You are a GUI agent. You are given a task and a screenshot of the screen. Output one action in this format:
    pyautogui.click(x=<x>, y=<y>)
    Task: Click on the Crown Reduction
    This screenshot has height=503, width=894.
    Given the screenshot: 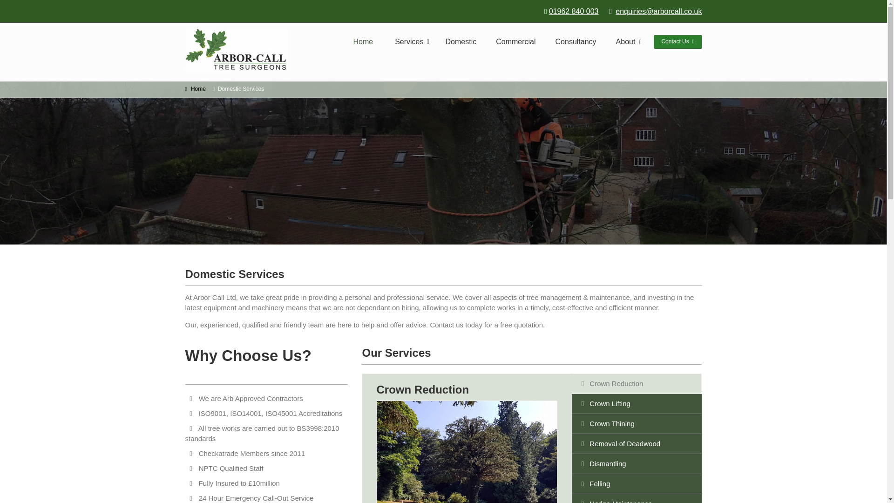 What is the action you would take?
    pyautogui.click(x=637, y=384)
    